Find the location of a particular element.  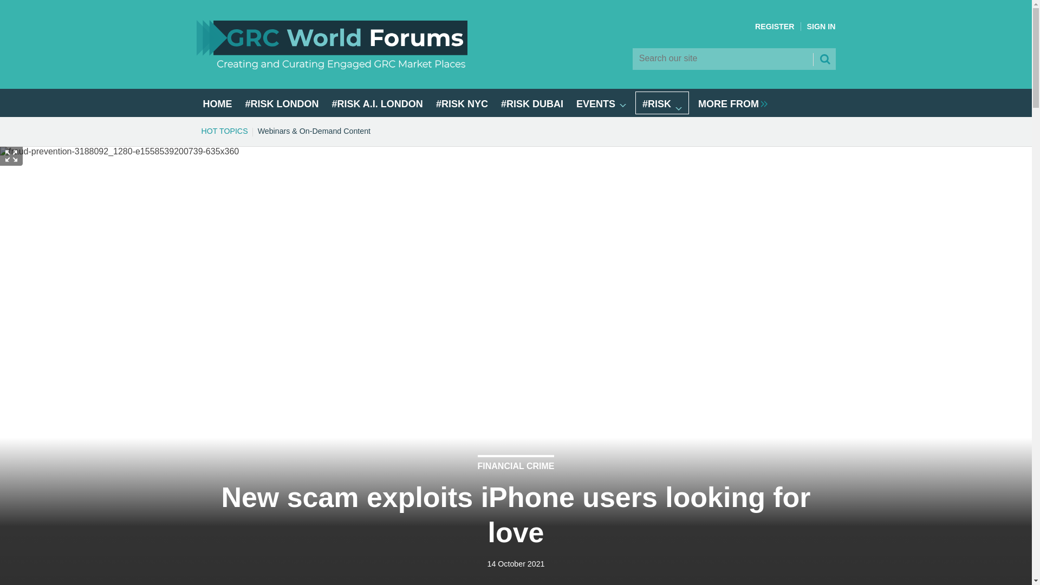

SEARCH is located at coordinates (824, 58).